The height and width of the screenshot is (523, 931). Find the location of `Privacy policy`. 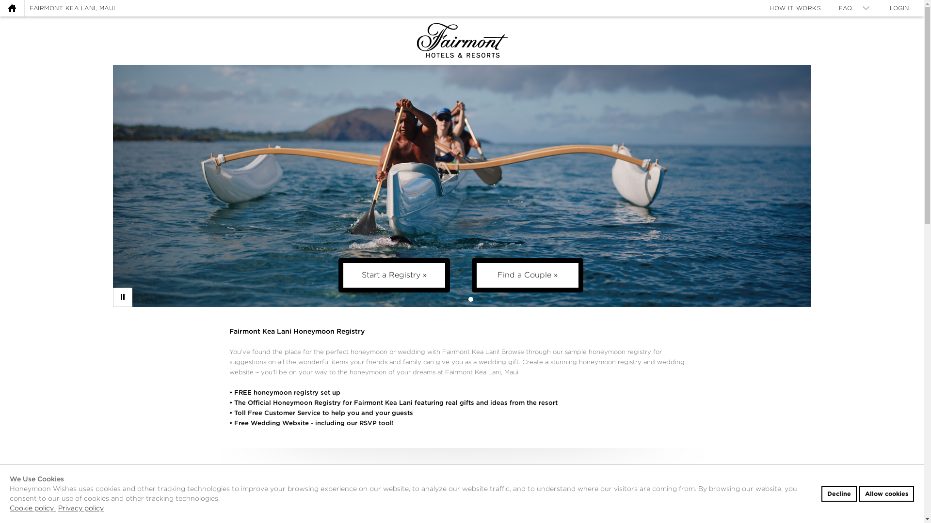

Privacy policy is located at coordinates (795, 8).